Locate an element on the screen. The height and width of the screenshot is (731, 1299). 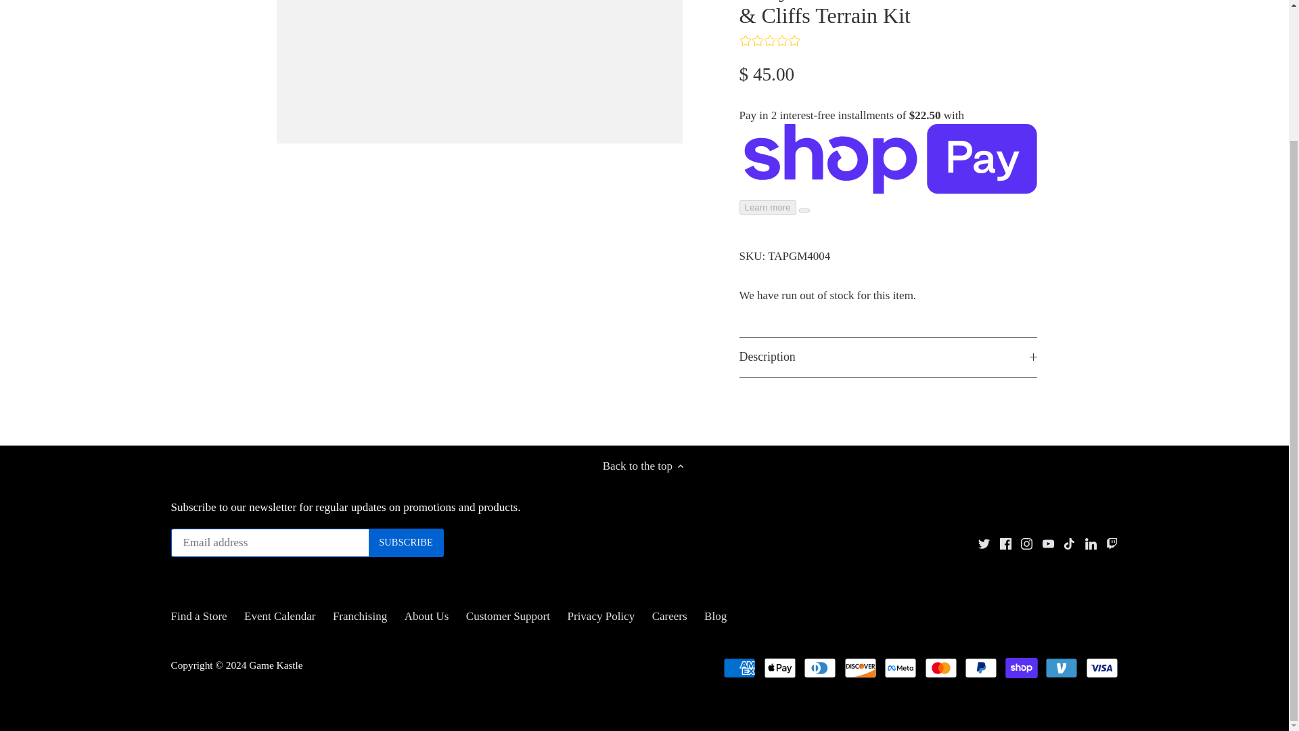
Subscribe is located at coordinates (406, 542).